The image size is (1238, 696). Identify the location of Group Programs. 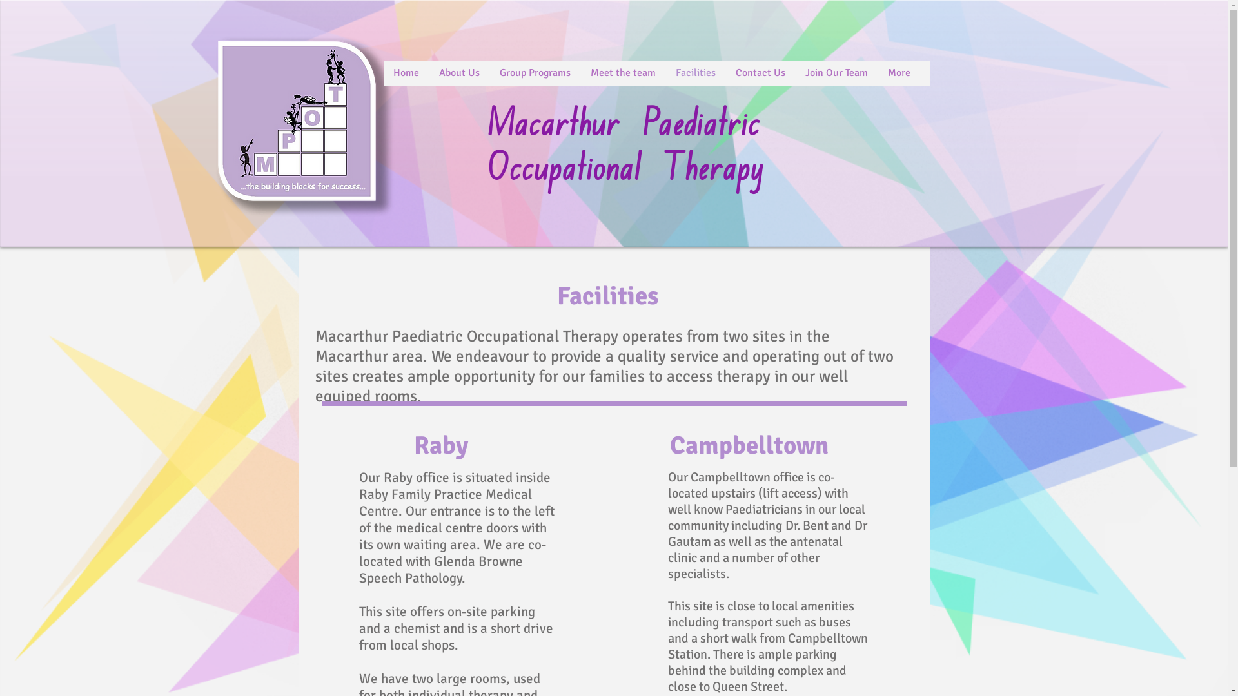
(534, 73).